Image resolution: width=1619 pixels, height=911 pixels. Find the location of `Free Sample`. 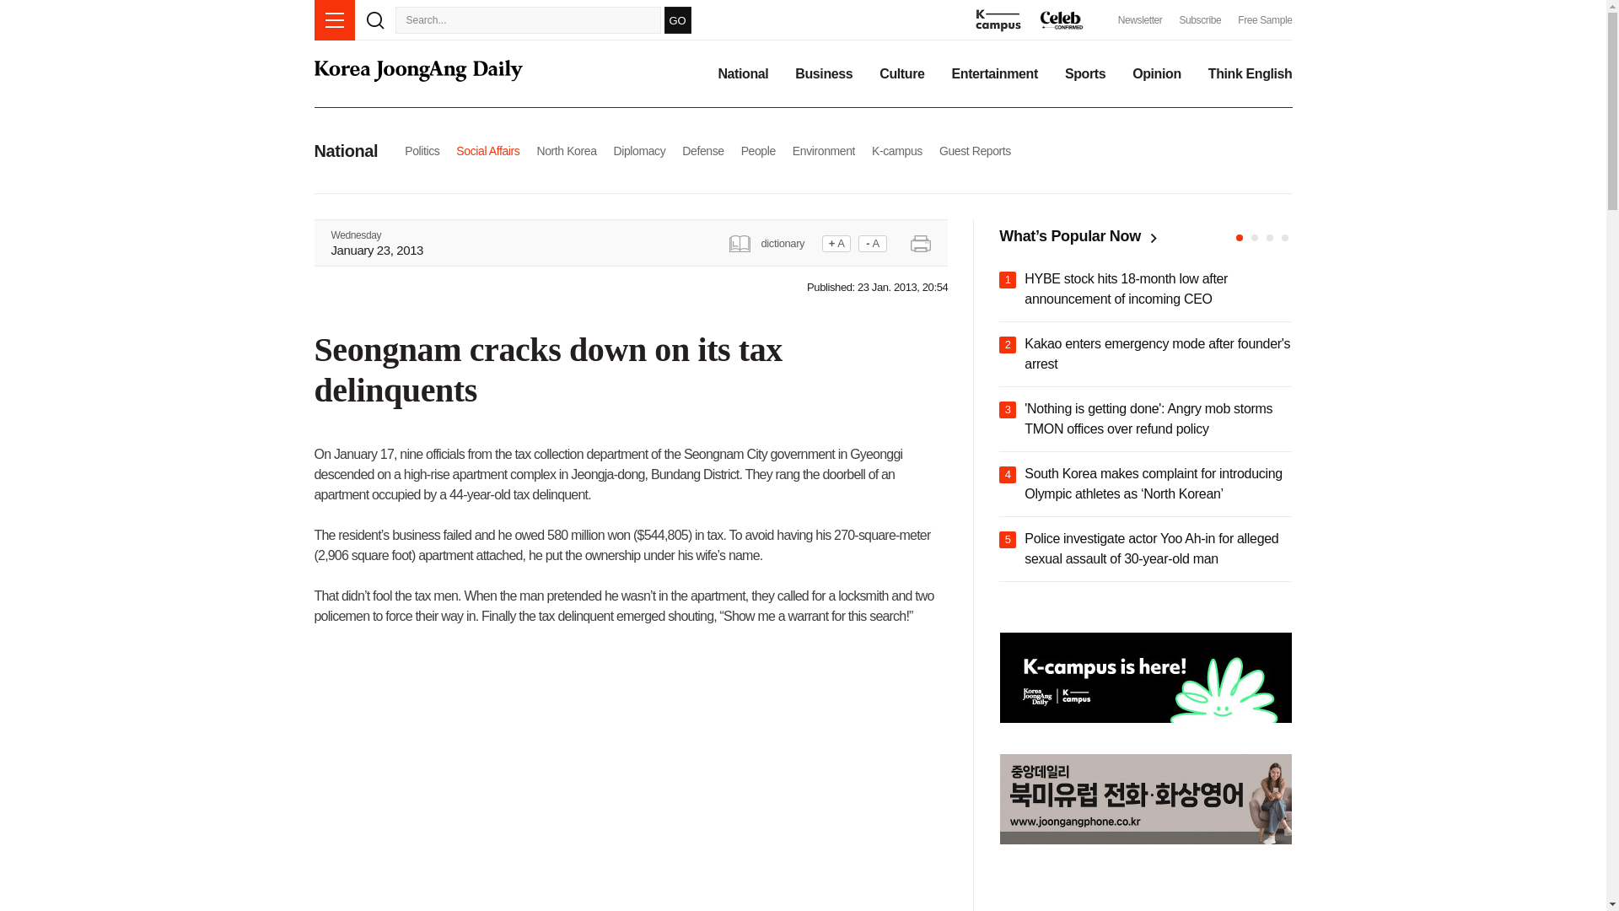

Free Sample is located at coordinates (1265, 20).